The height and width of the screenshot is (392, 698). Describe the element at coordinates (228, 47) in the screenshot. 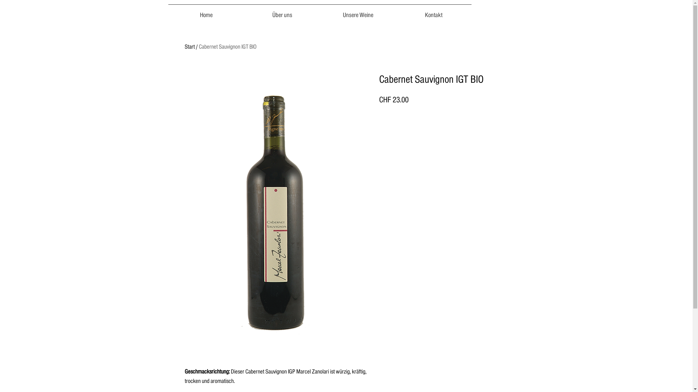

I see `Cabernet Sauvignon IGT BIO` at that location.